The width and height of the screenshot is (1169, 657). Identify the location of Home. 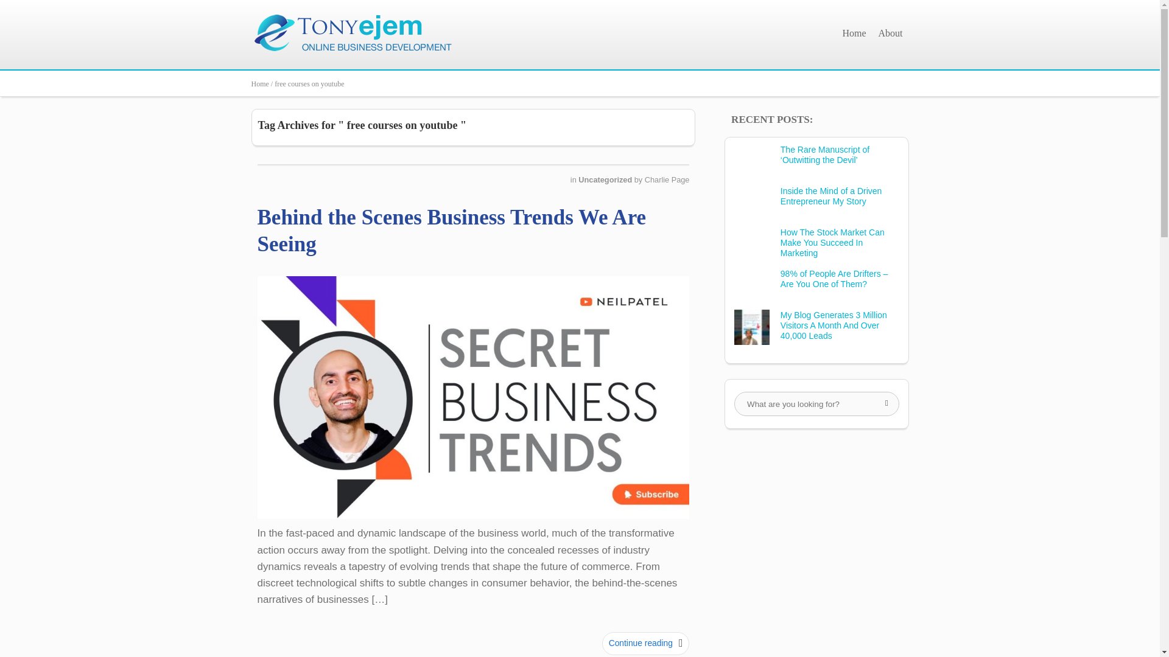
(854, 33).